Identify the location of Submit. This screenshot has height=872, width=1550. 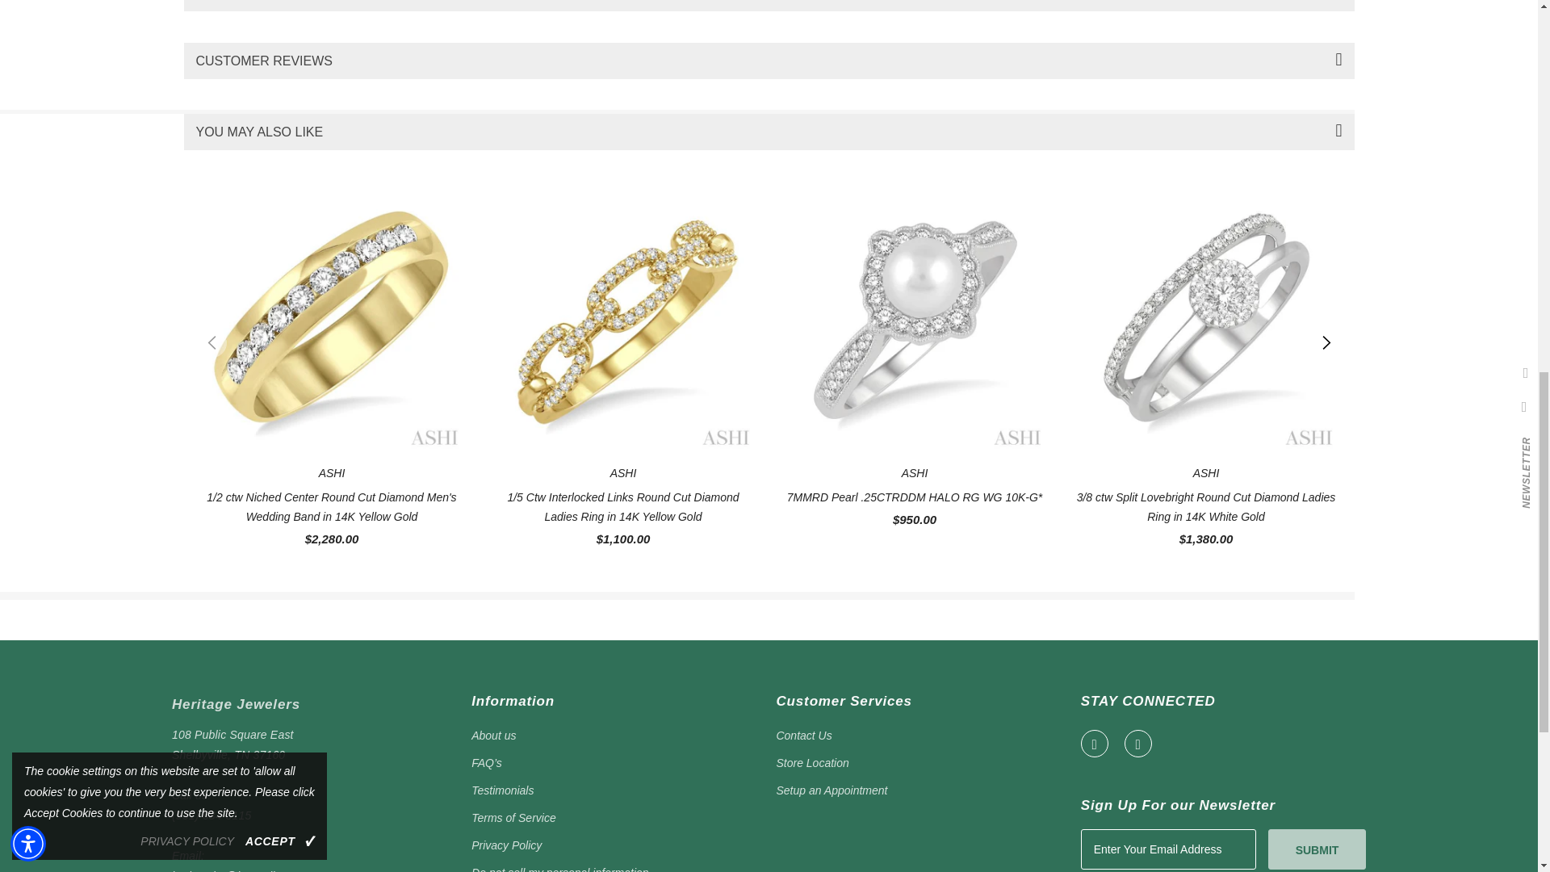
(1316, 848).